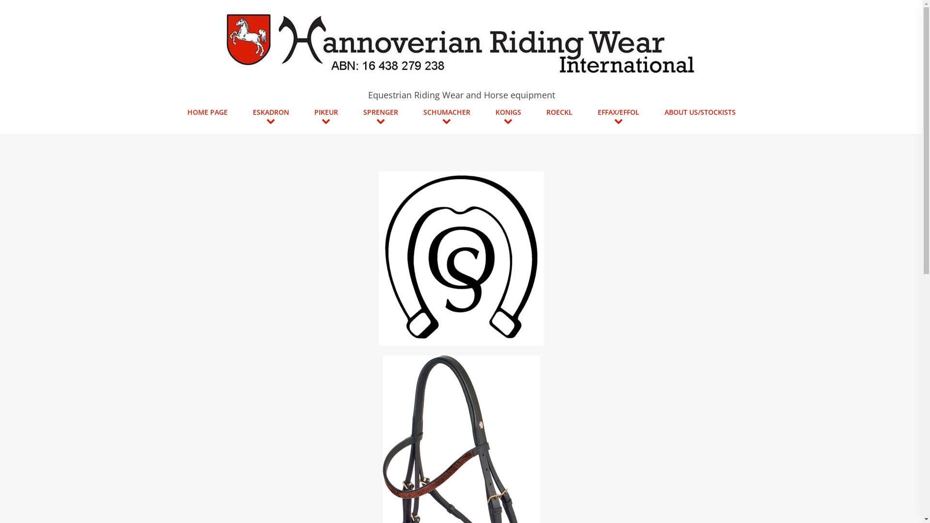  I want to click on HOME PAGE, so click(207, 112).